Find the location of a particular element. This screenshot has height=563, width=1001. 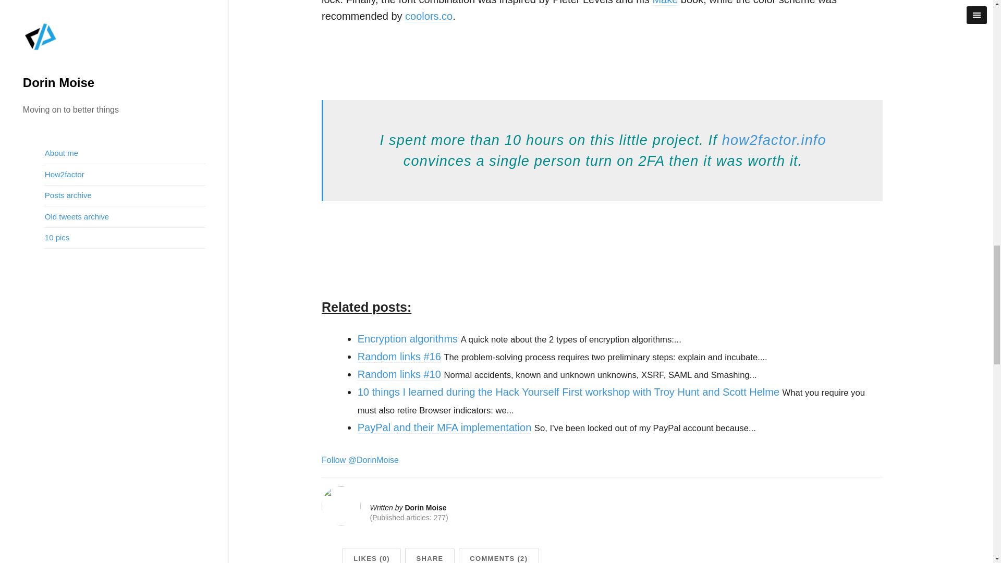

Encryption algorithms is located at coordinates (407, 339).